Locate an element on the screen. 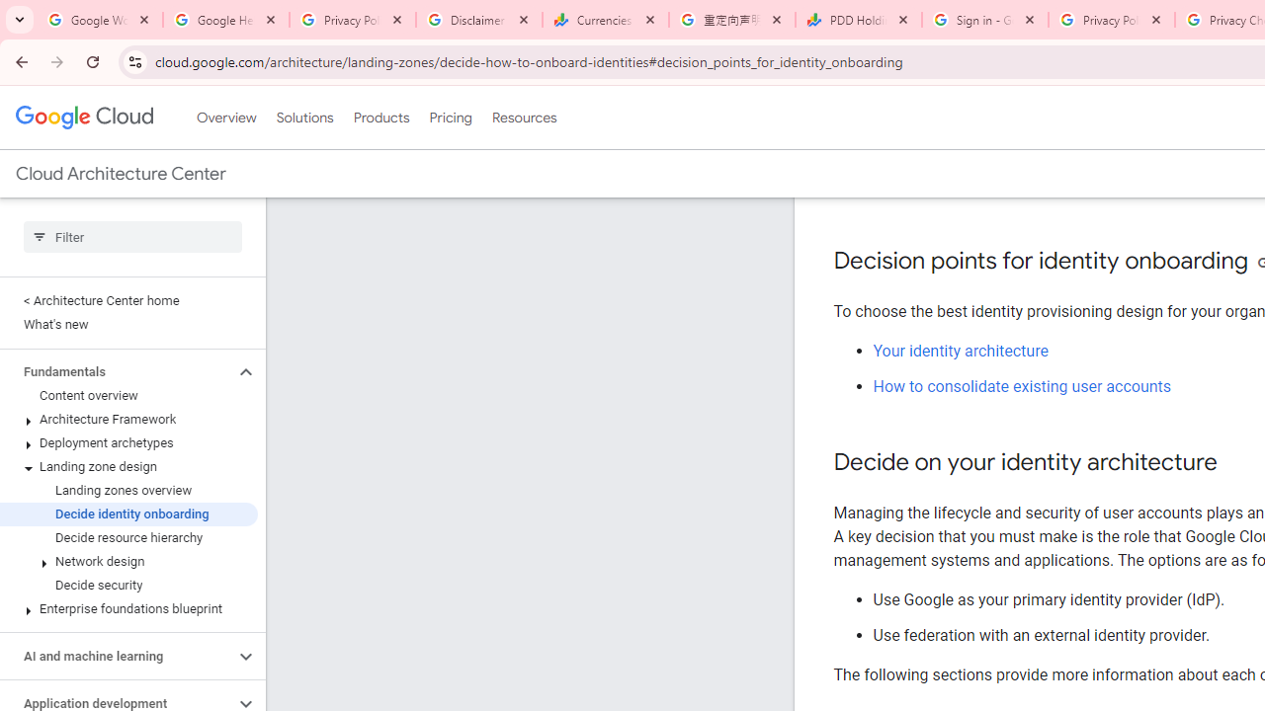 Image resolution: width=1265 pixels, height=711 pixels. Sign in - Google Accounts is located at coordinates (985, 20).